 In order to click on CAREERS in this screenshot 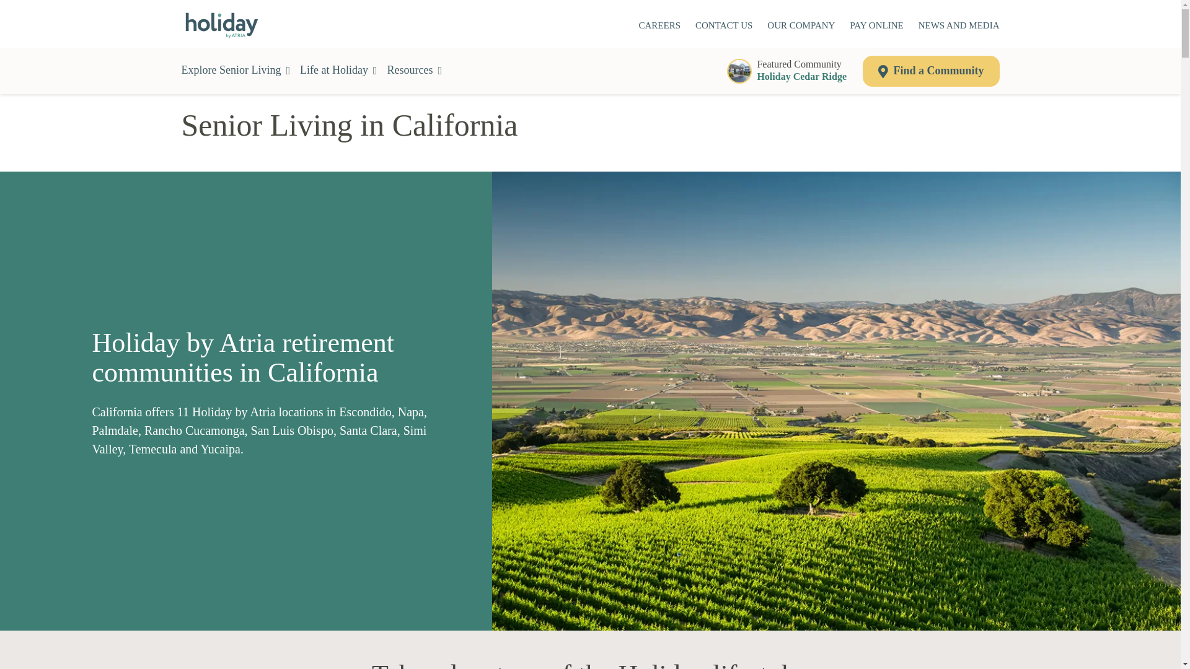, I will do `click(791, 71)`.